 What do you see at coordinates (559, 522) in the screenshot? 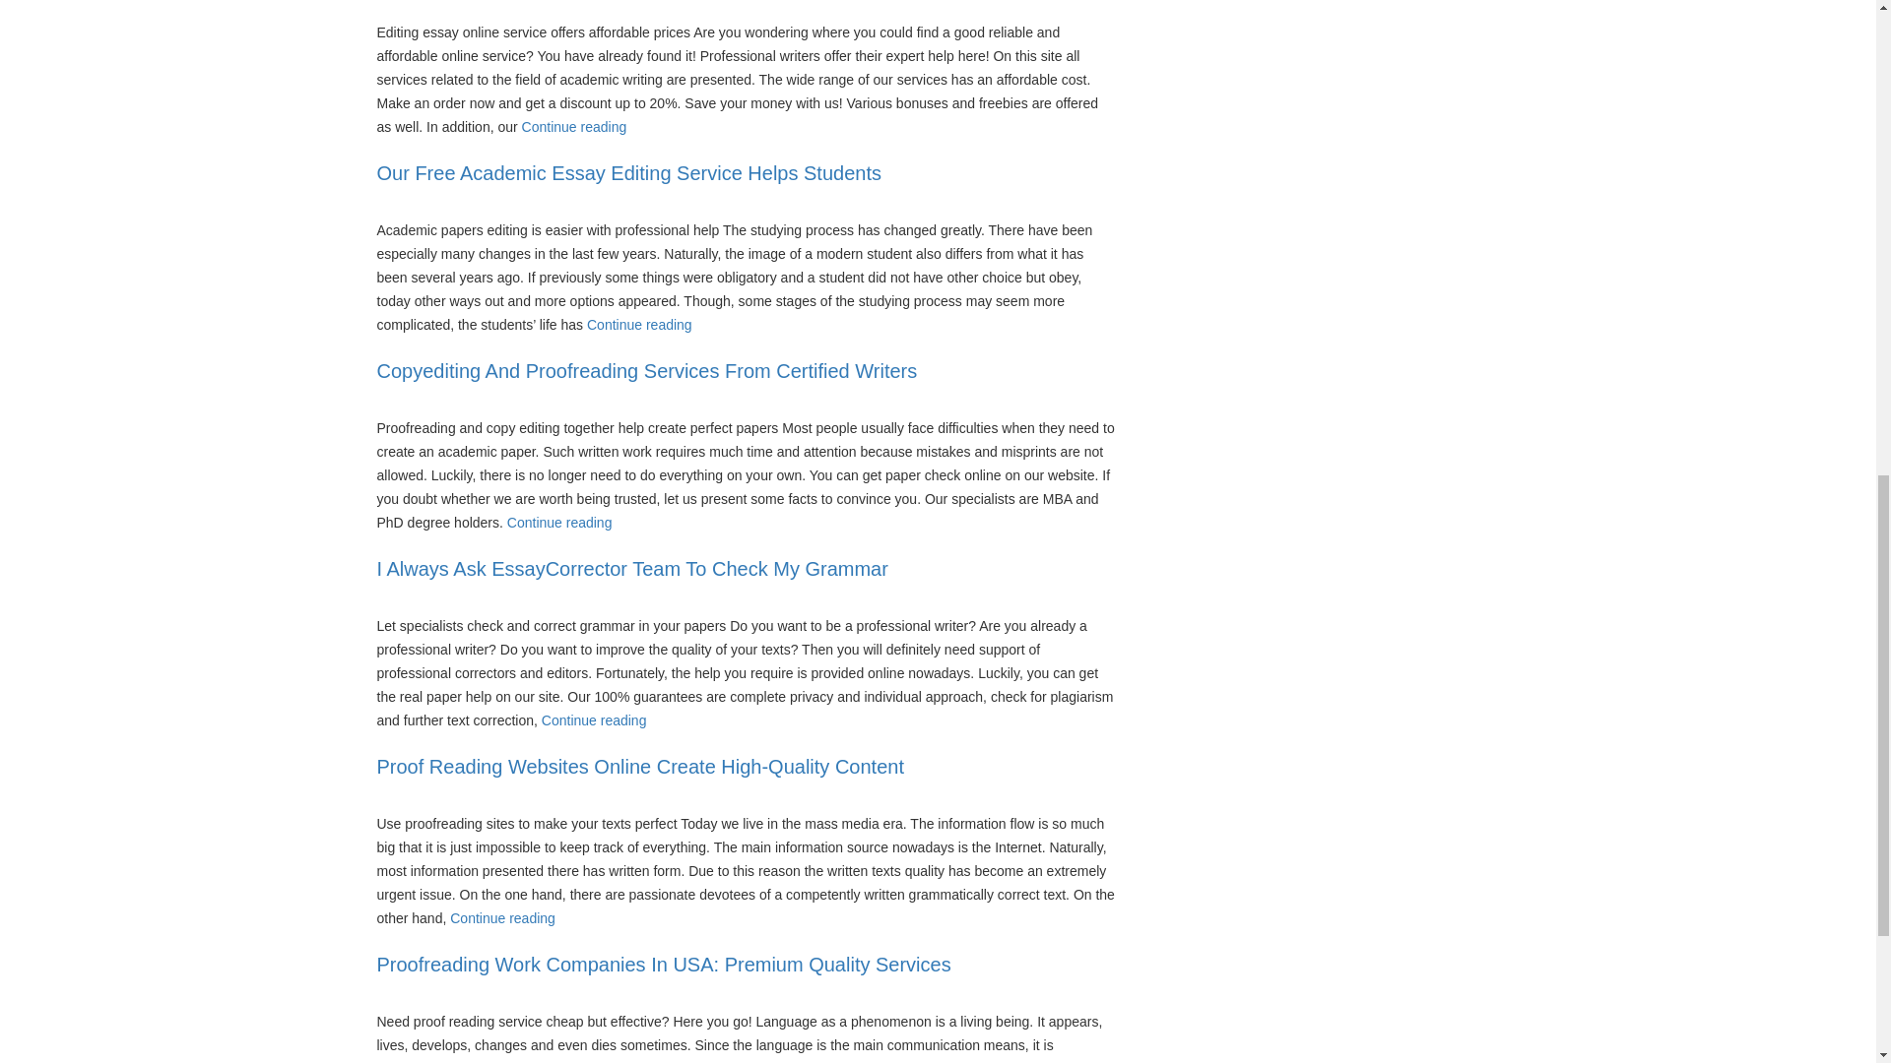
I see `Continue reading` at bounding box center [559, 522].